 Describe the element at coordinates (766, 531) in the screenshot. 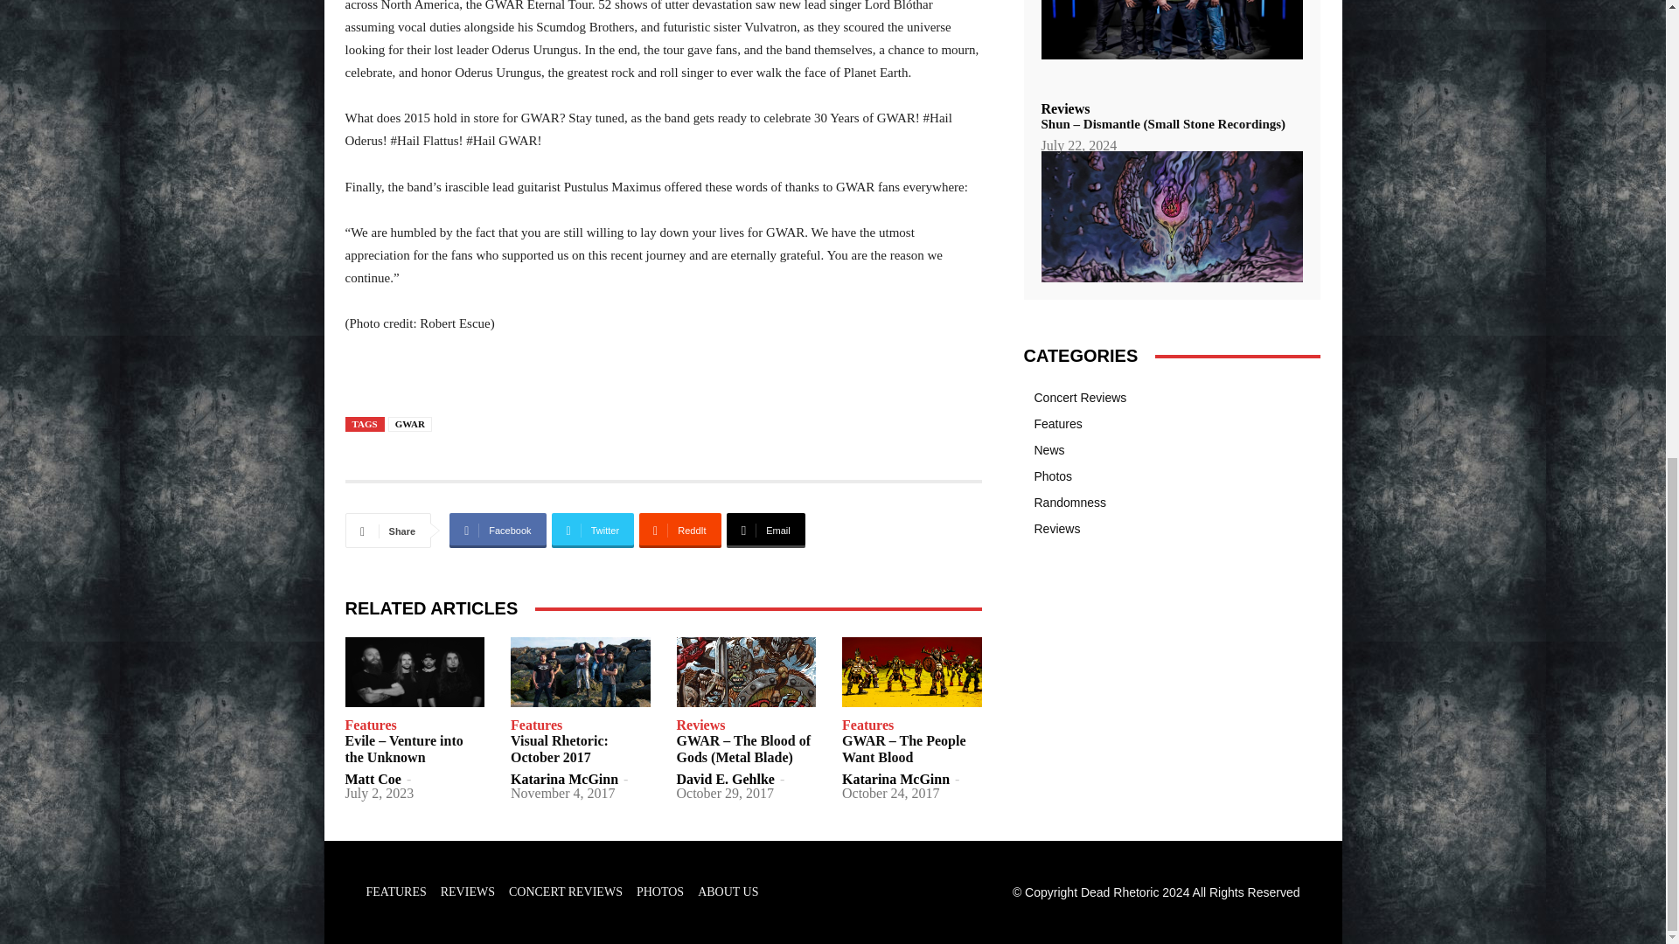

I see `Email` at that location.